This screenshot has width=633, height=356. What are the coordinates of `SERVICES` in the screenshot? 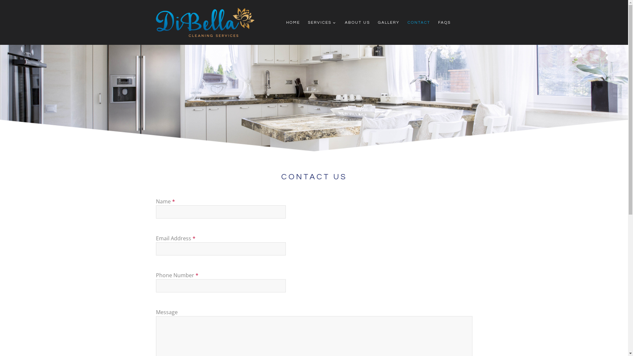 It's located at (322, 22).